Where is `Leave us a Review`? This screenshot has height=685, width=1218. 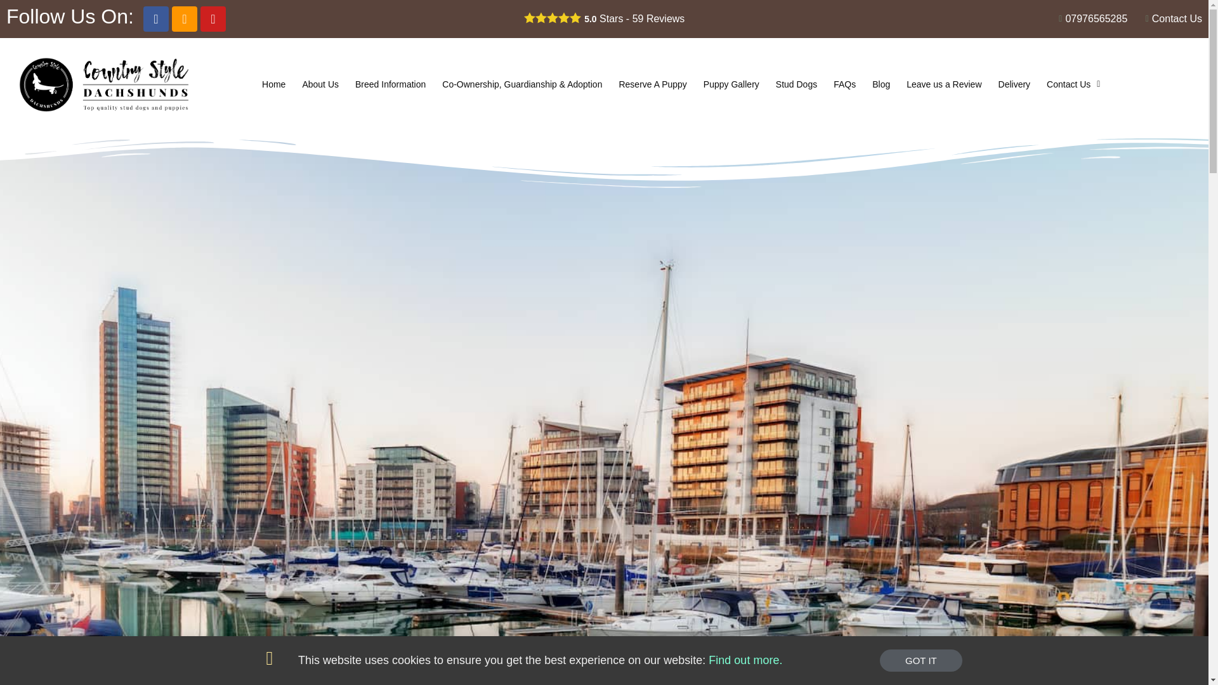 Leave us a Review is located at coordinates (944, 84).